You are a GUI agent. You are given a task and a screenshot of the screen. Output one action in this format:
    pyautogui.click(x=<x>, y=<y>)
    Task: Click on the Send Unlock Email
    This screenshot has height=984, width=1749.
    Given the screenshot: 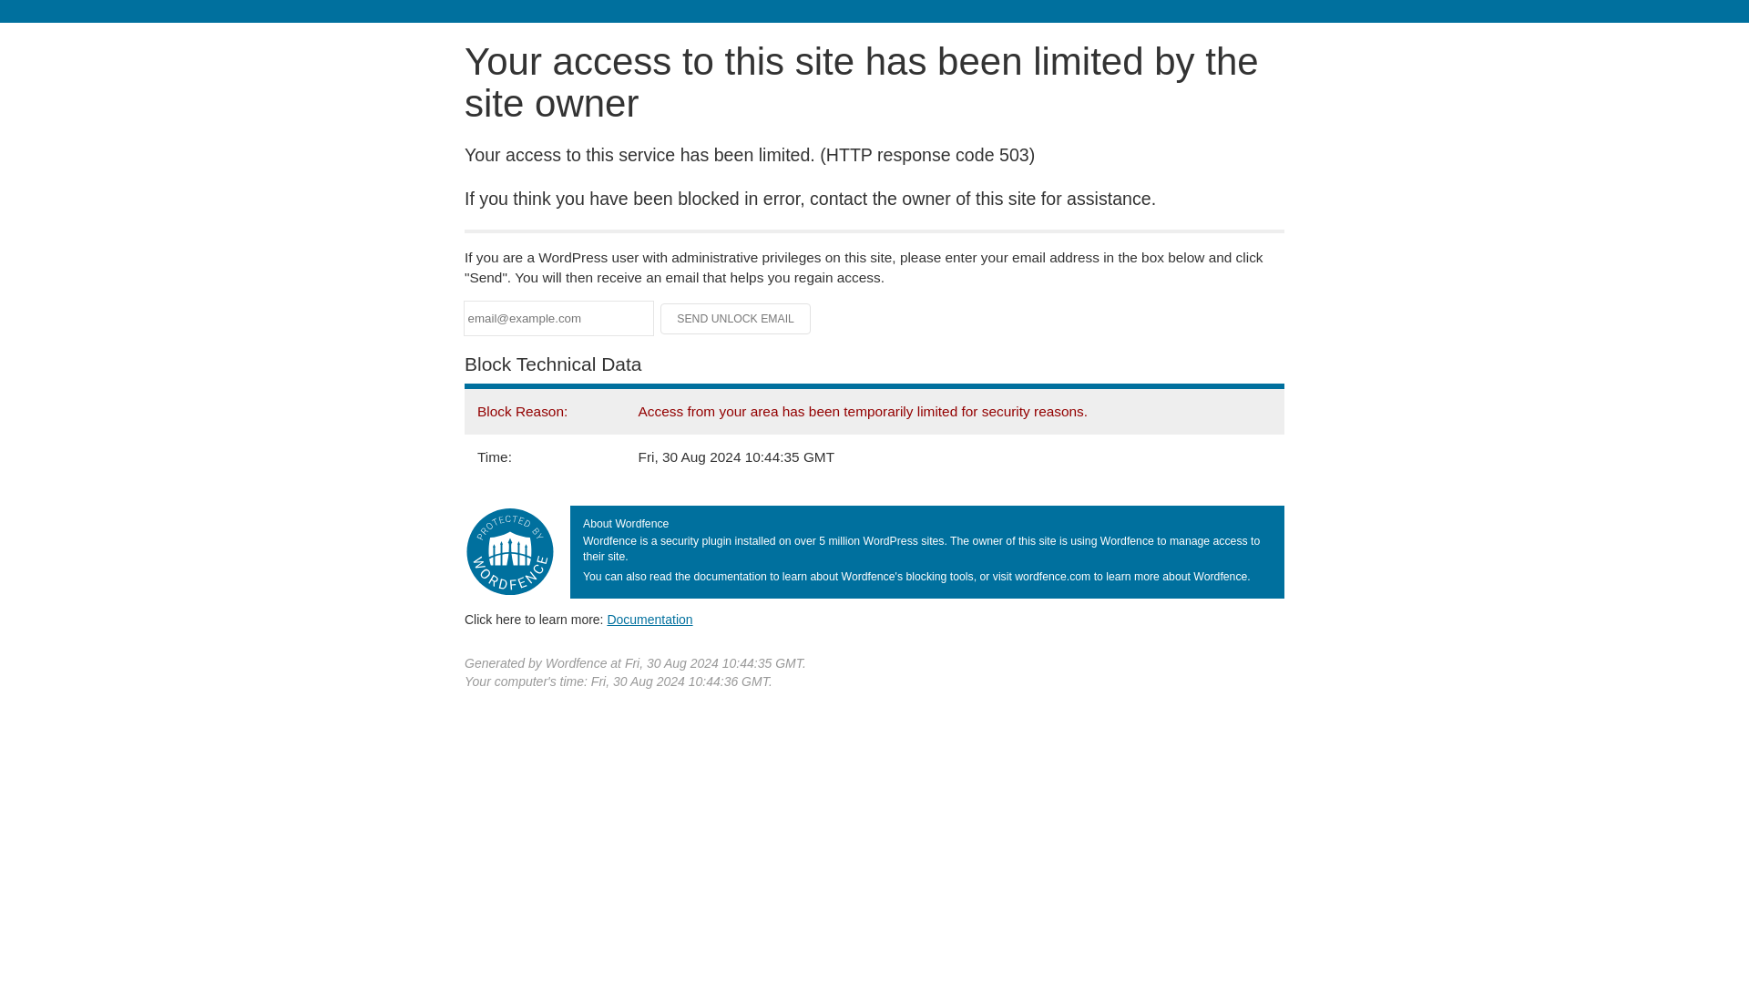 What is the action you would take?
    pyautogui.click(x=736, y=319)
    